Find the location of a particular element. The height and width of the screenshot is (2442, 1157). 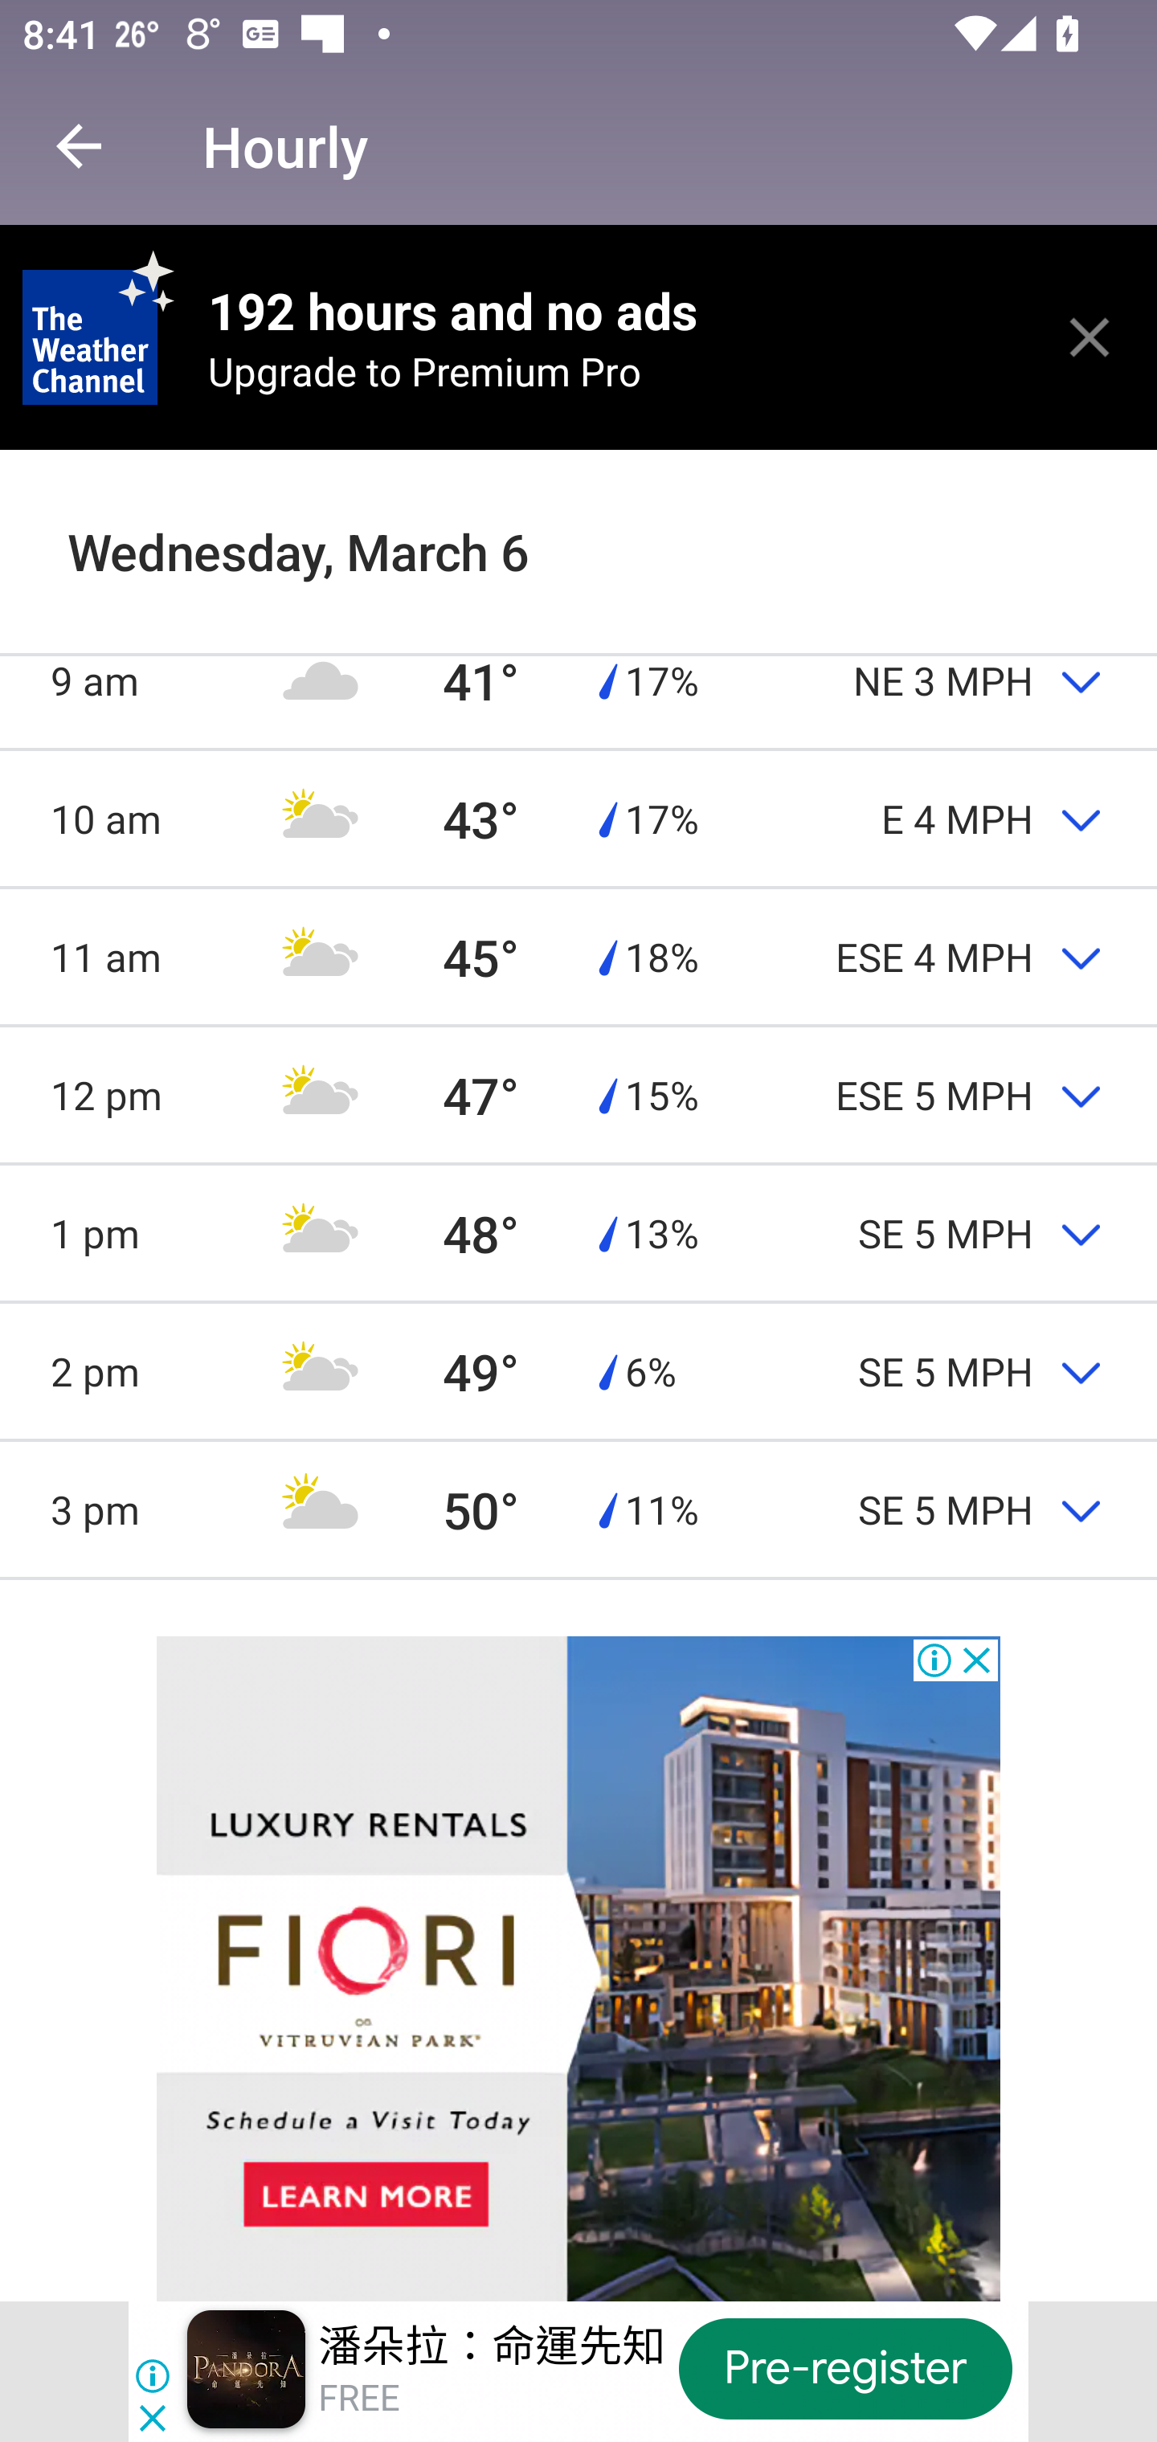

11 am 45° 18% ESE 4 MPH is located at coordinates (578, 956).